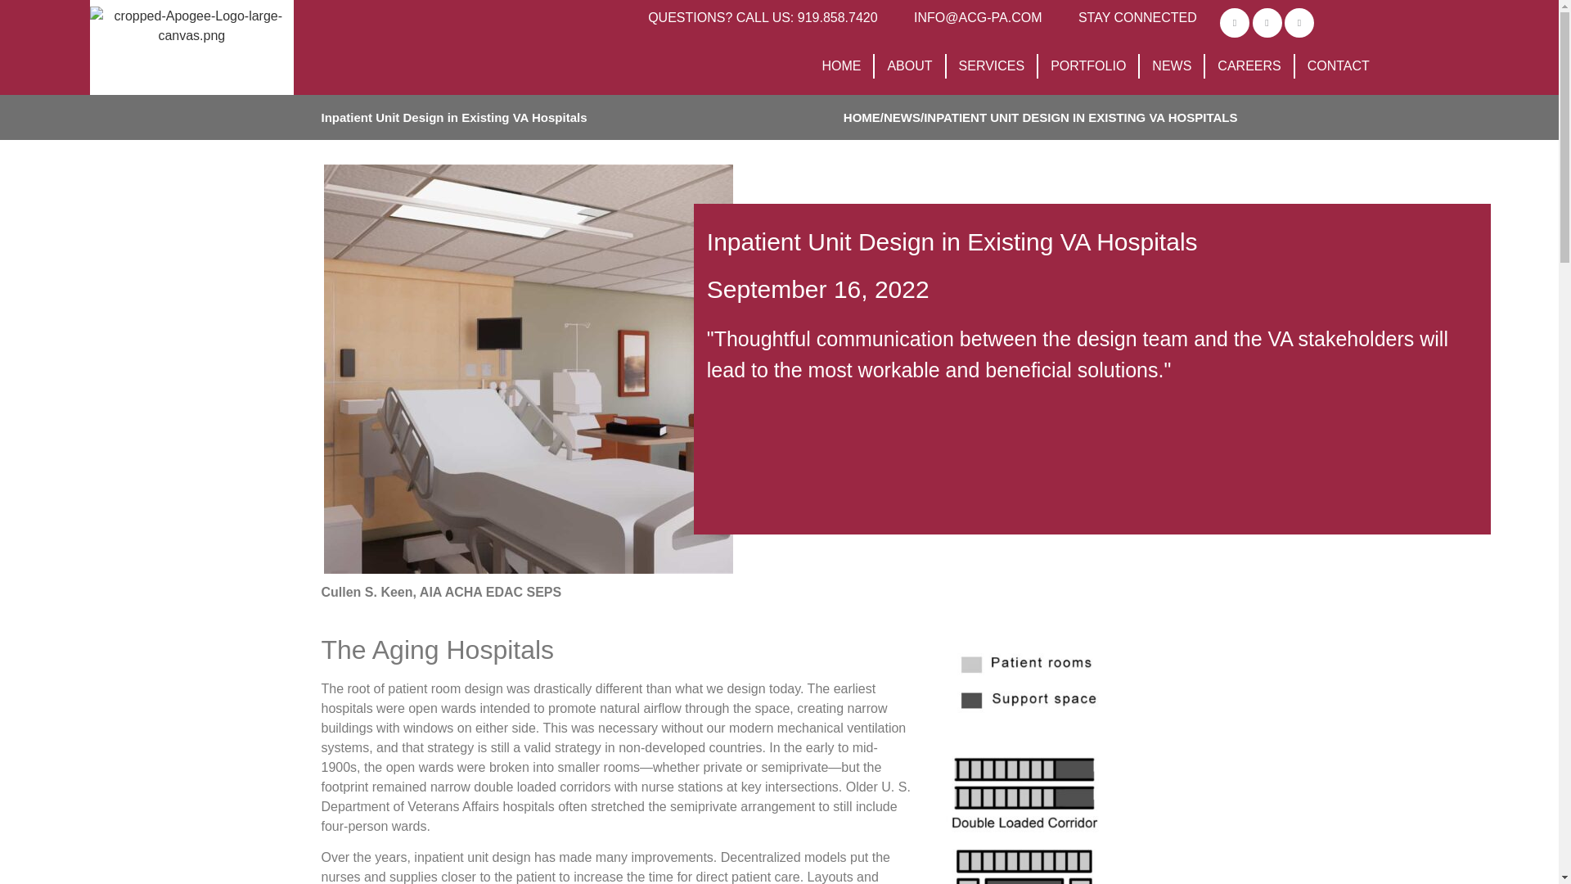 The width and height of the screenshot is (1571, 884). What do you see at coordinates (838, 17) in the screenshot?
I see `919.858.7420` at bounding box center [838, 17].